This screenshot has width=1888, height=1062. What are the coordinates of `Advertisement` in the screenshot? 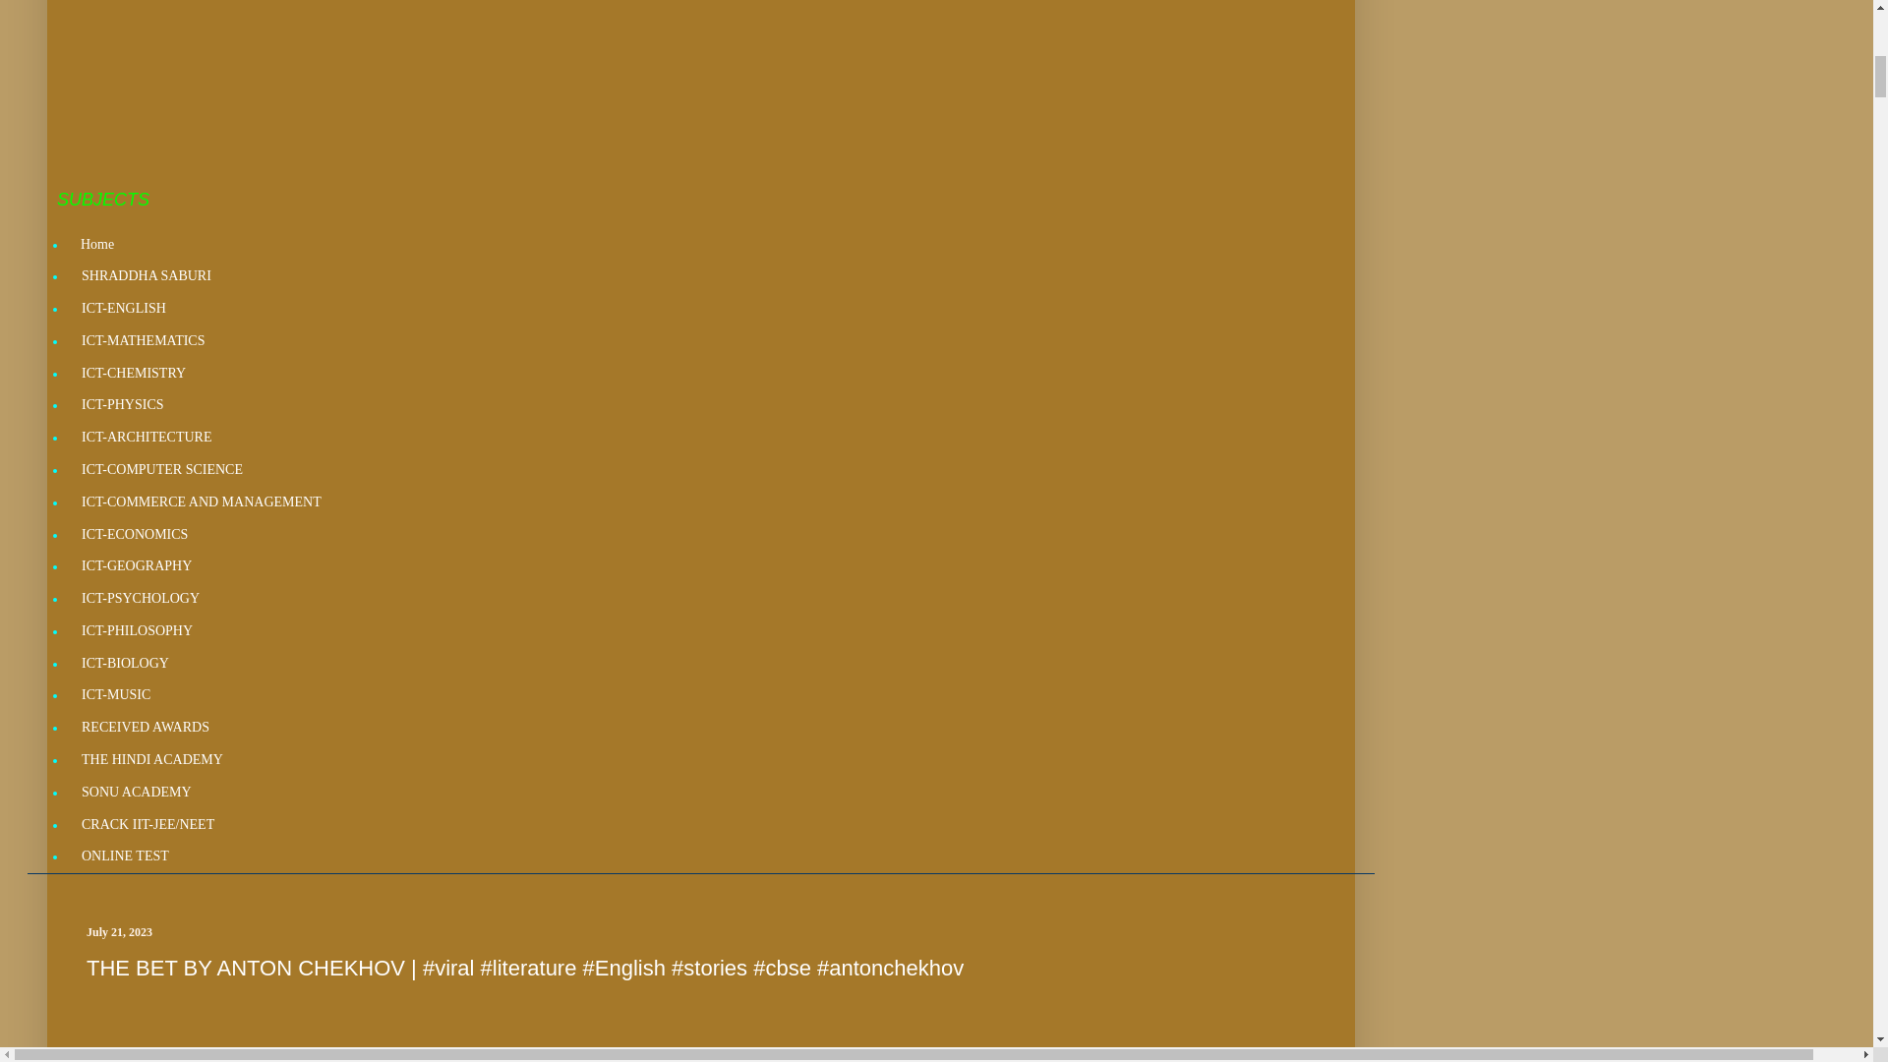 It's located at (646, 94).